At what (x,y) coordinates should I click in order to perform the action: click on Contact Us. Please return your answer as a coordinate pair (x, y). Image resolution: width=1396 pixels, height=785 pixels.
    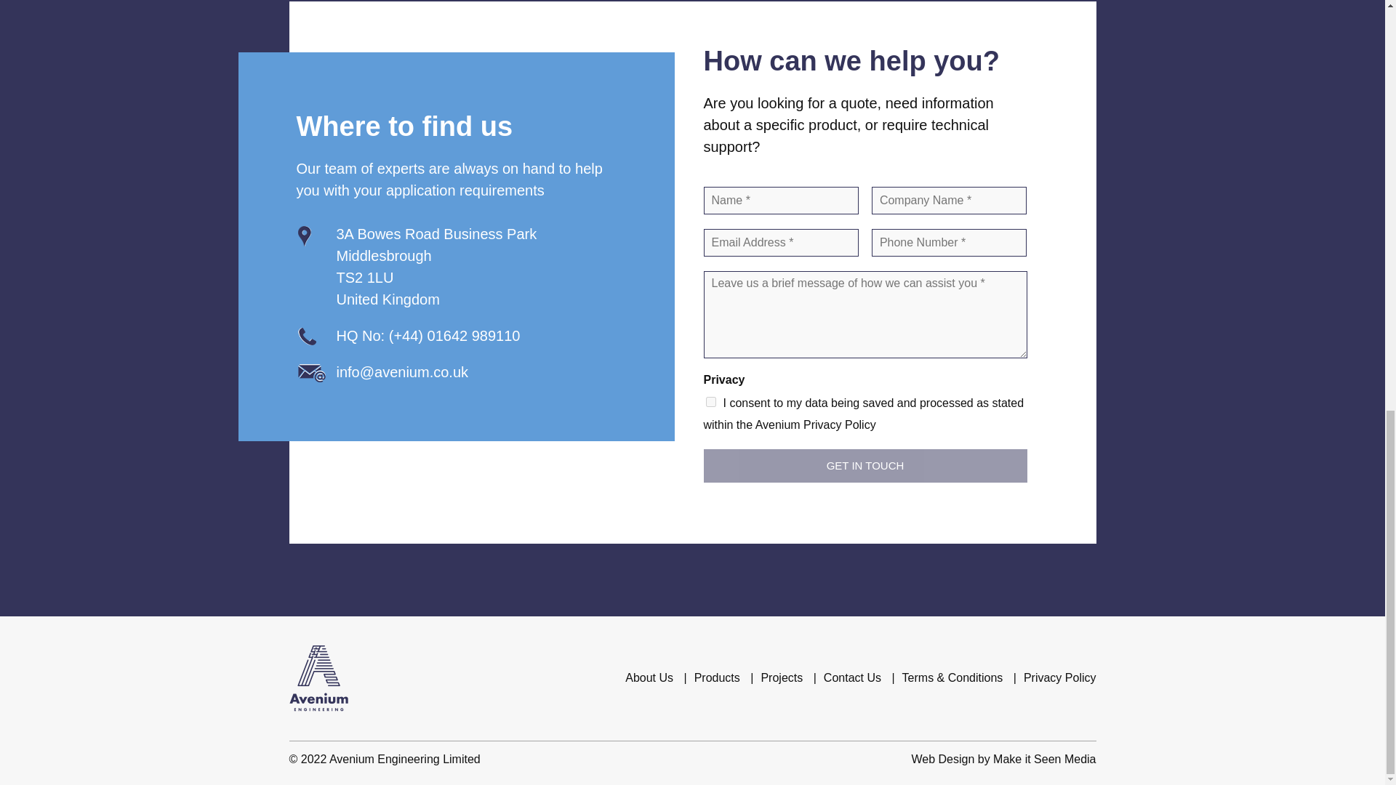
    Looking at the image, I should click on (852, 677).